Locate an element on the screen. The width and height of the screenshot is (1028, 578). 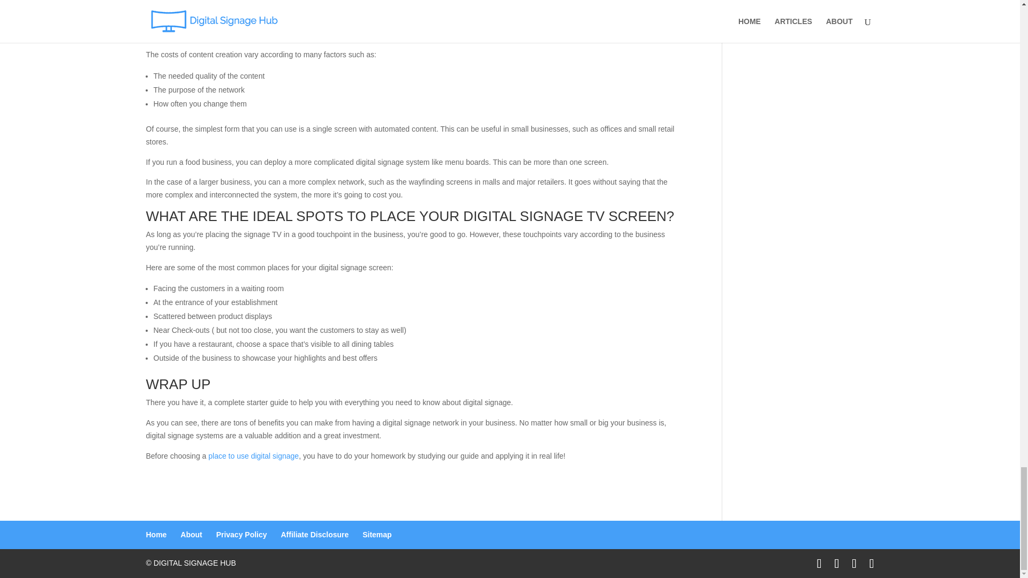
Sitemap is located at coordinates (377, 534).